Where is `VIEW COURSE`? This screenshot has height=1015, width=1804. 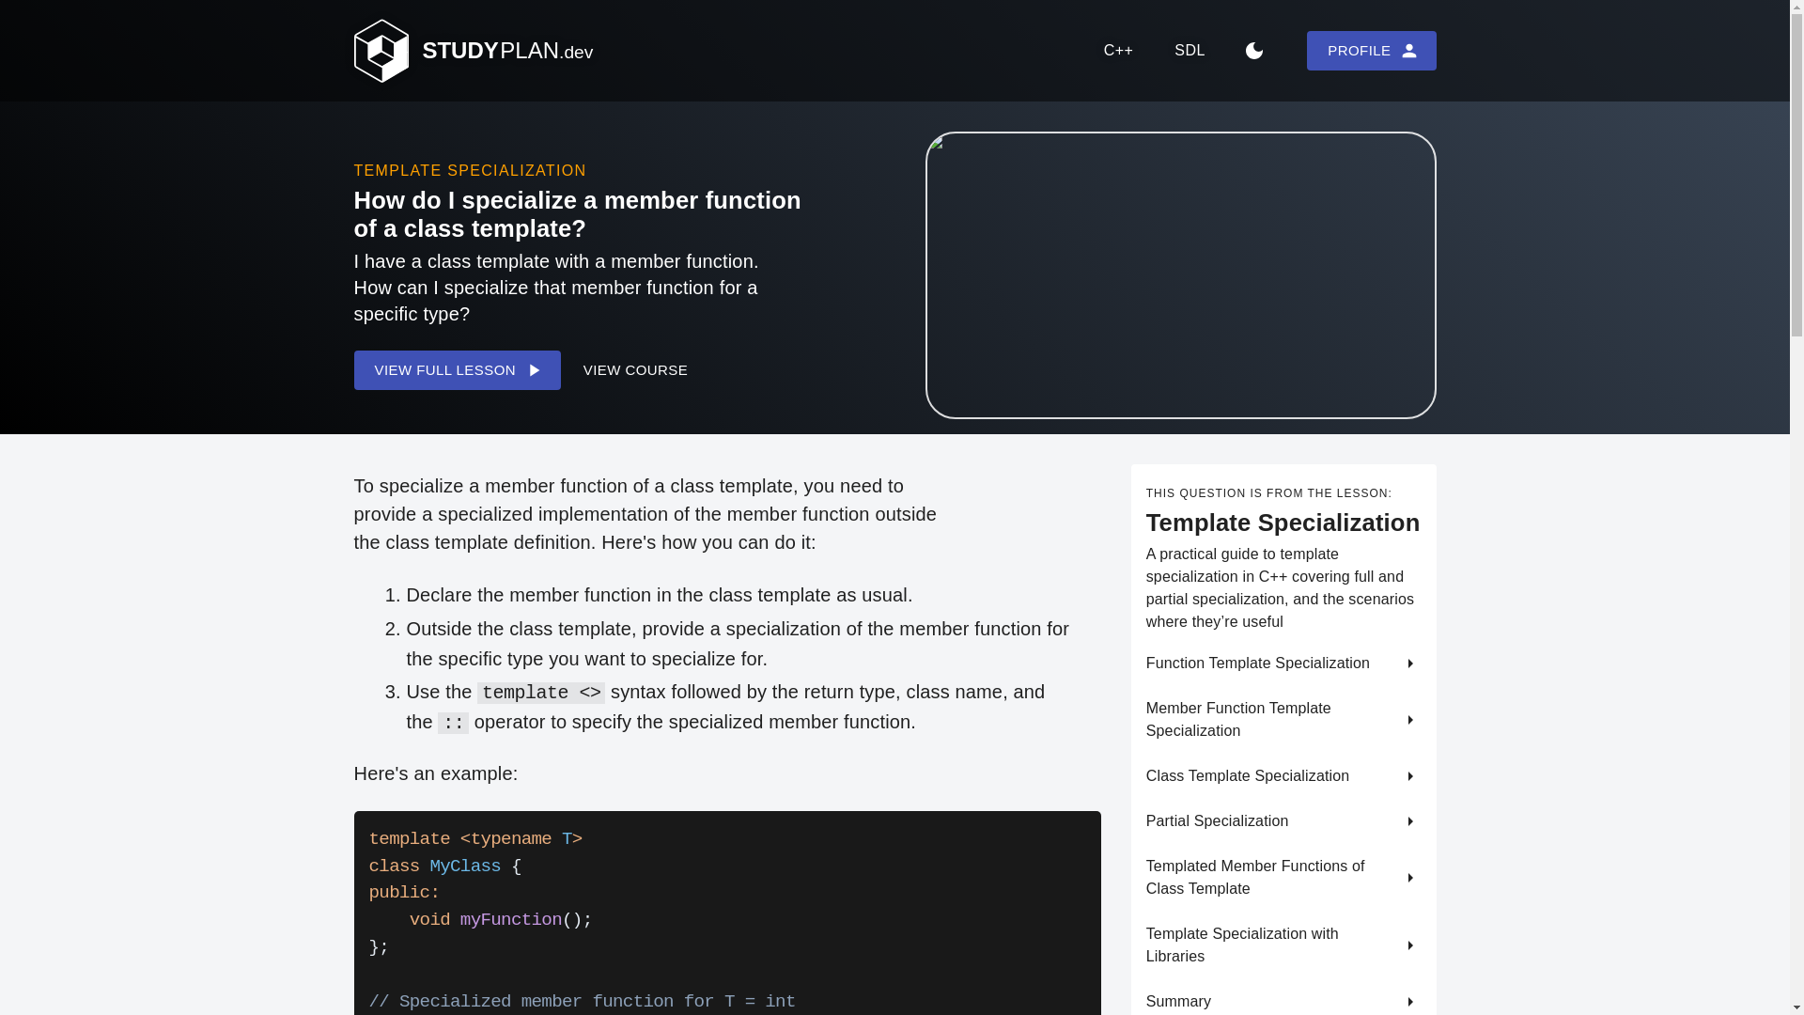
VIEW COURSE is located at coordinates (635, 369).